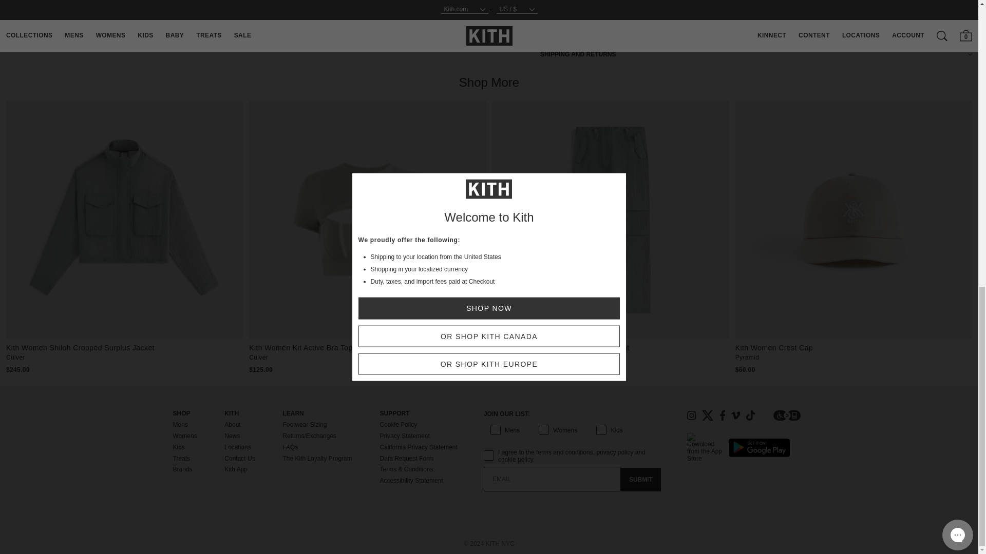 The height and width of the screenshot is (554, 986). What do you see at coordinates (708, 415) in the screenshot?
I see `X` at bounding box center [708, 415].